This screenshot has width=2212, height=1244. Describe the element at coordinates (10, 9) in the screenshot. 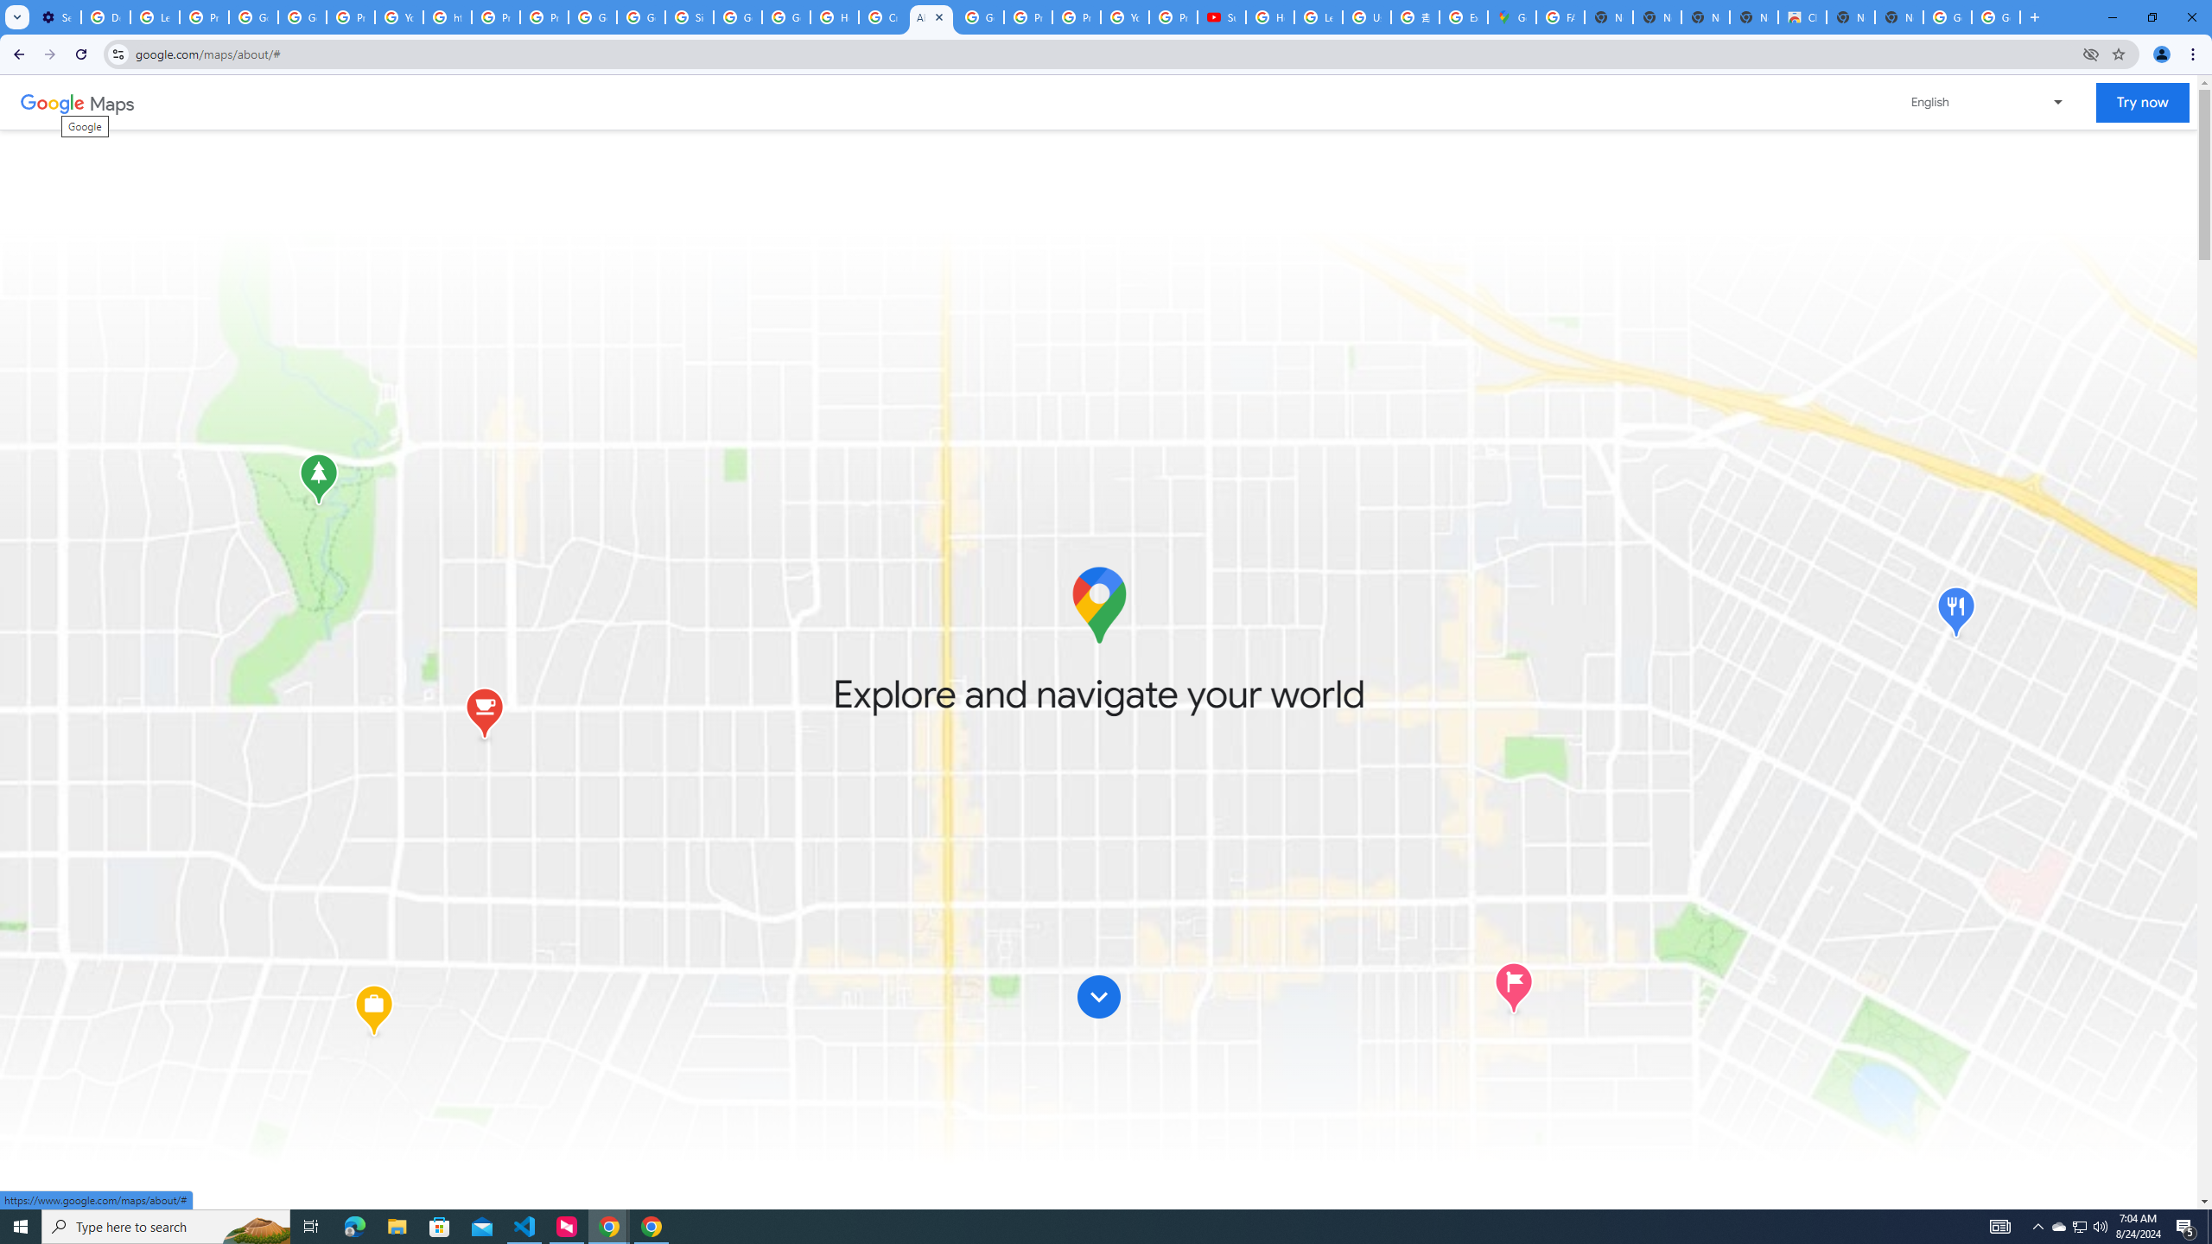

I see `System` at that location.